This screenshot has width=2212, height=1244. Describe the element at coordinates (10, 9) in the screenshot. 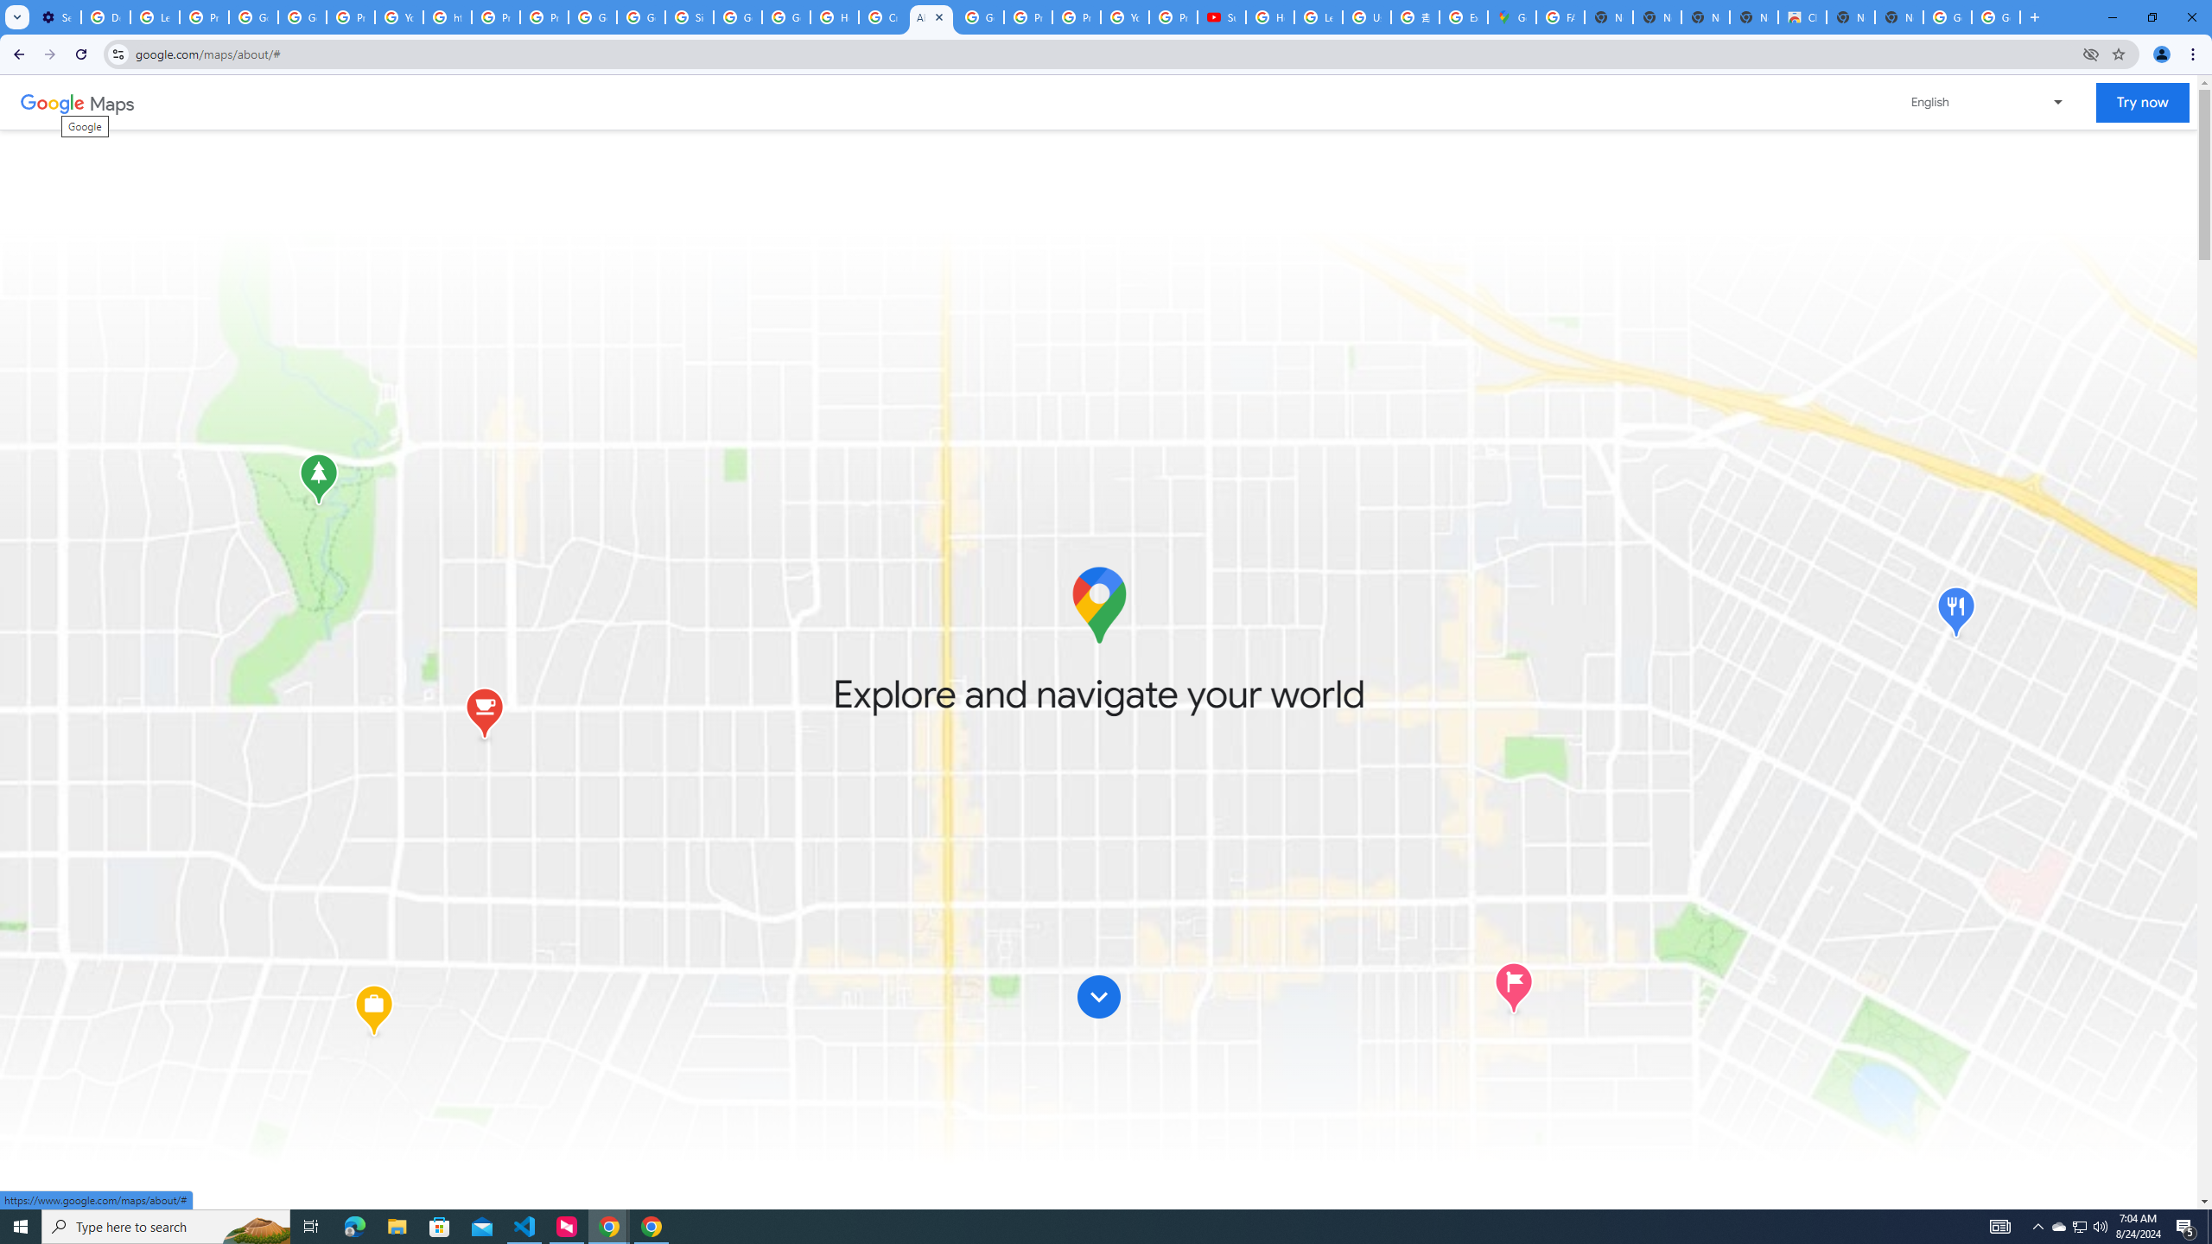

I see `System` at that location.